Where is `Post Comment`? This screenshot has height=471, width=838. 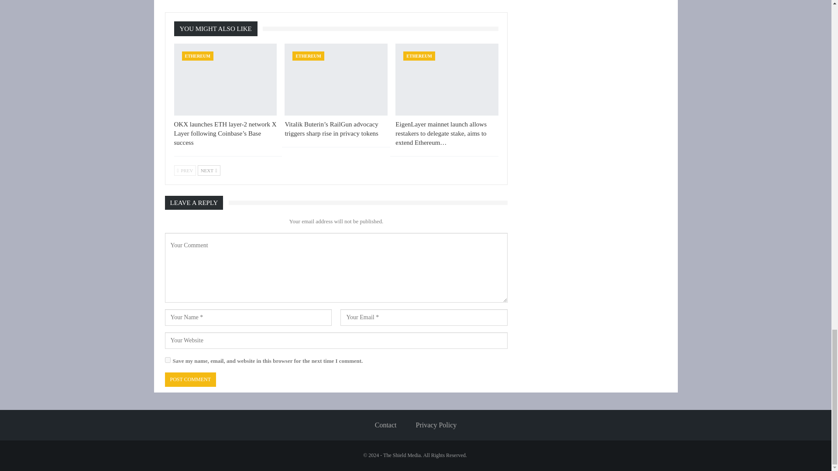
Post Comment is located at coordinates (190, 379).